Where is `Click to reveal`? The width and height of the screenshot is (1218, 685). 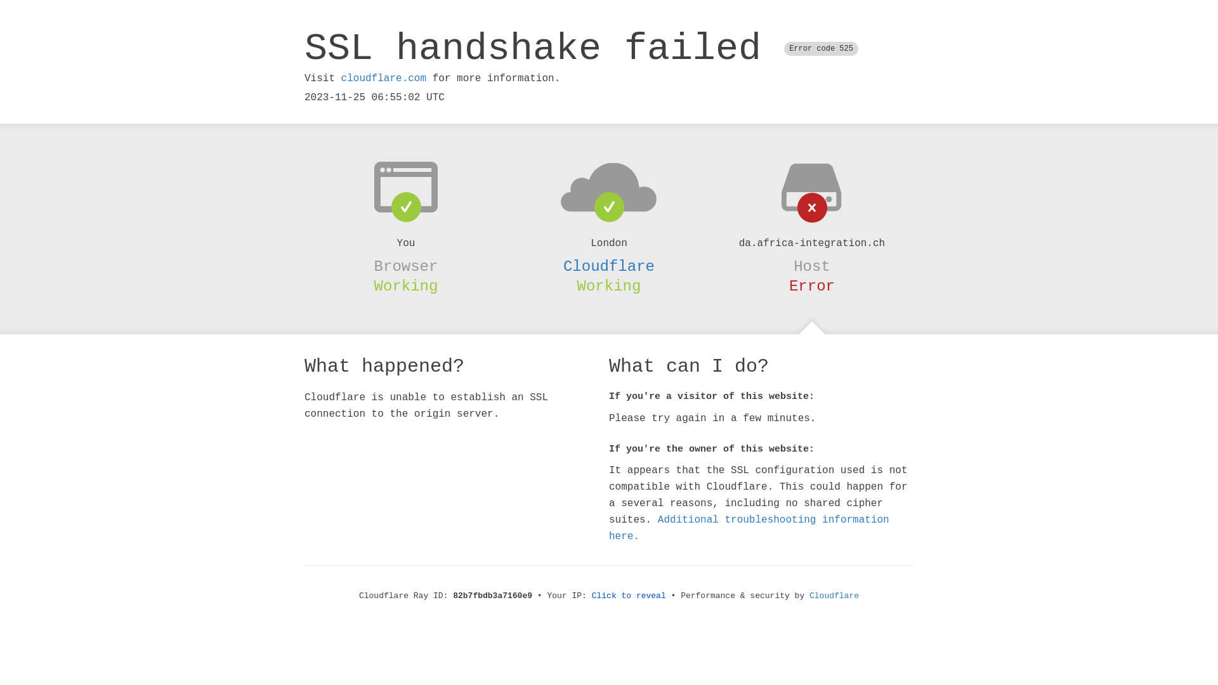 Click to reveal is located at coordinates (629, 596).